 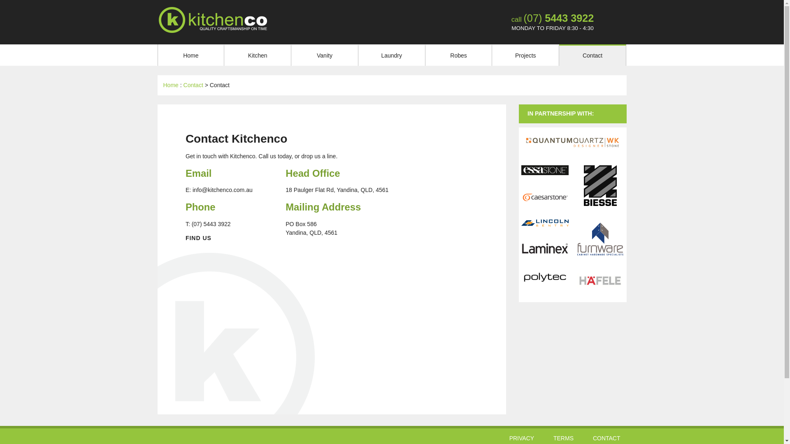 What do you see at coordinates (258, 55) in the screenshot?
I see `Kitchen` at bounding box center [258, 55].